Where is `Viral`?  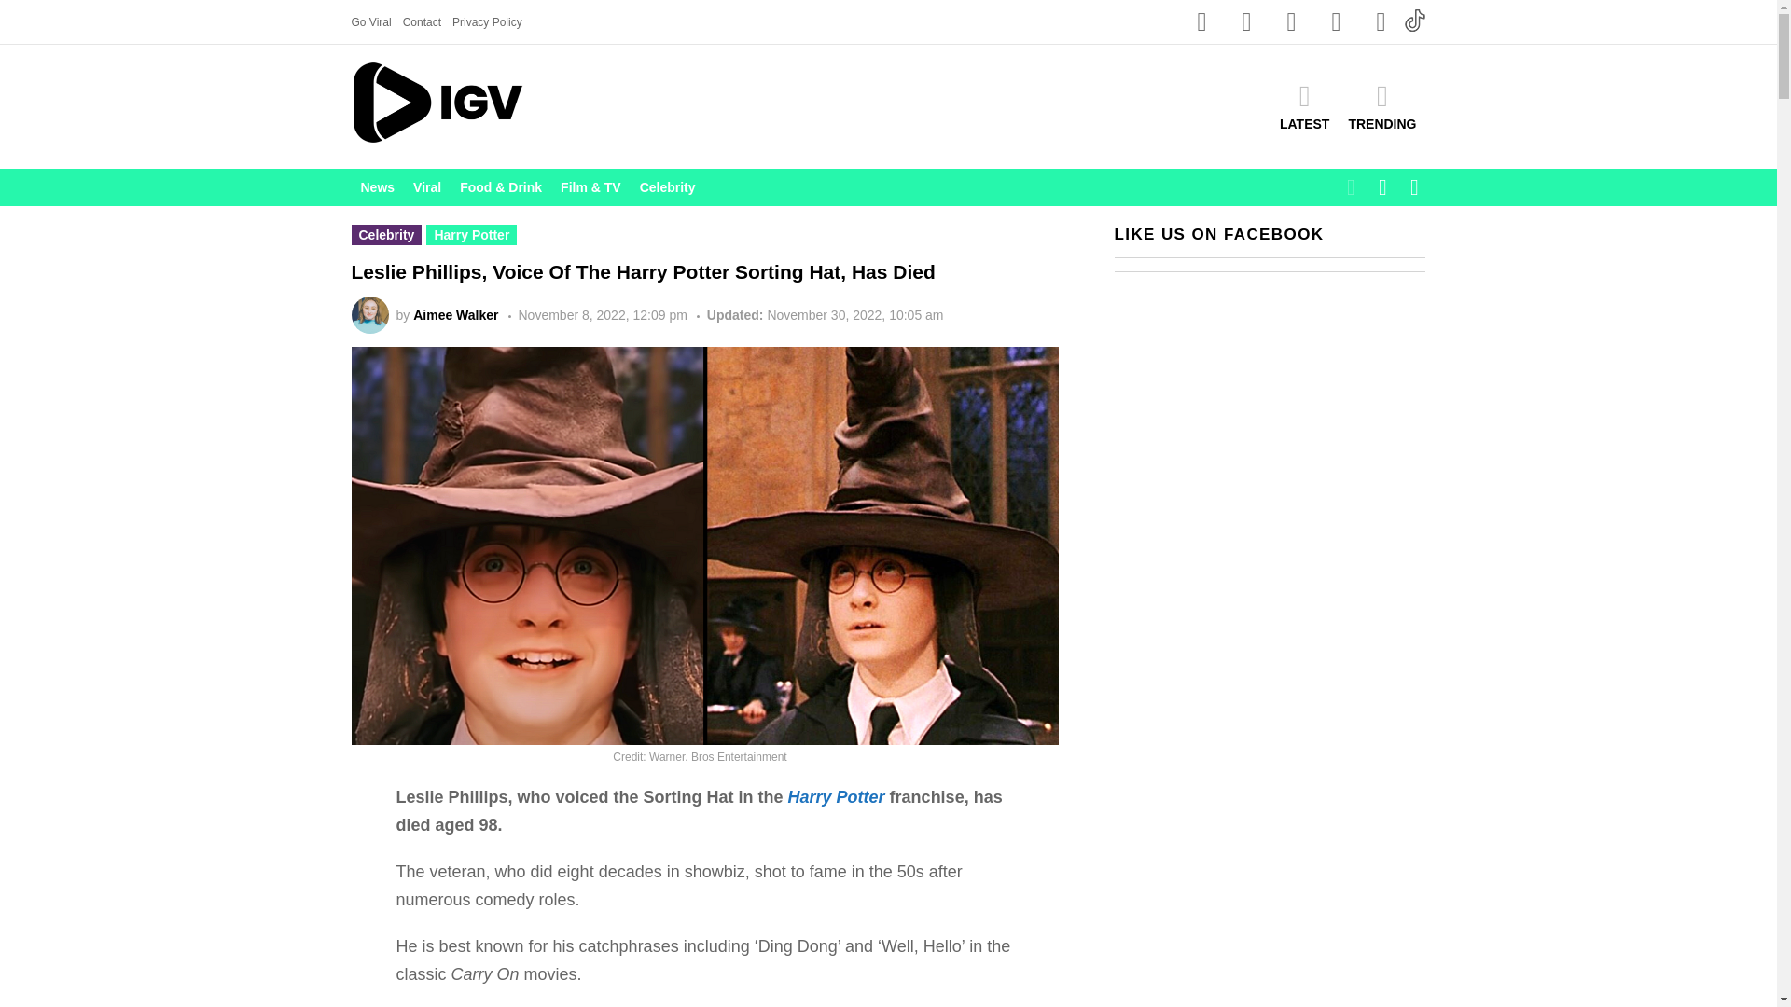 Viral is located at coordinates (427, 186).